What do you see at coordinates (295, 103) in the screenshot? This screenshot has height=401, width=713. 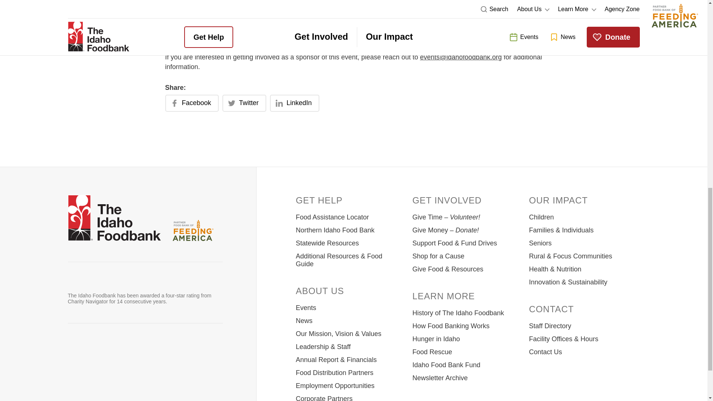 I see `Share: LinkedIn` at bounding box center [295, 103].